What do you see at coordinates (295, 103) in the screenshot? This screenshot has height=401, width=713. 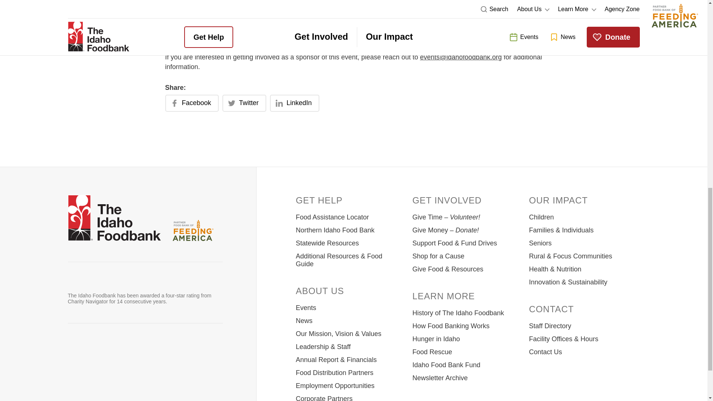 I see `Share: LinkedIn` at bounding box center [295, 103].